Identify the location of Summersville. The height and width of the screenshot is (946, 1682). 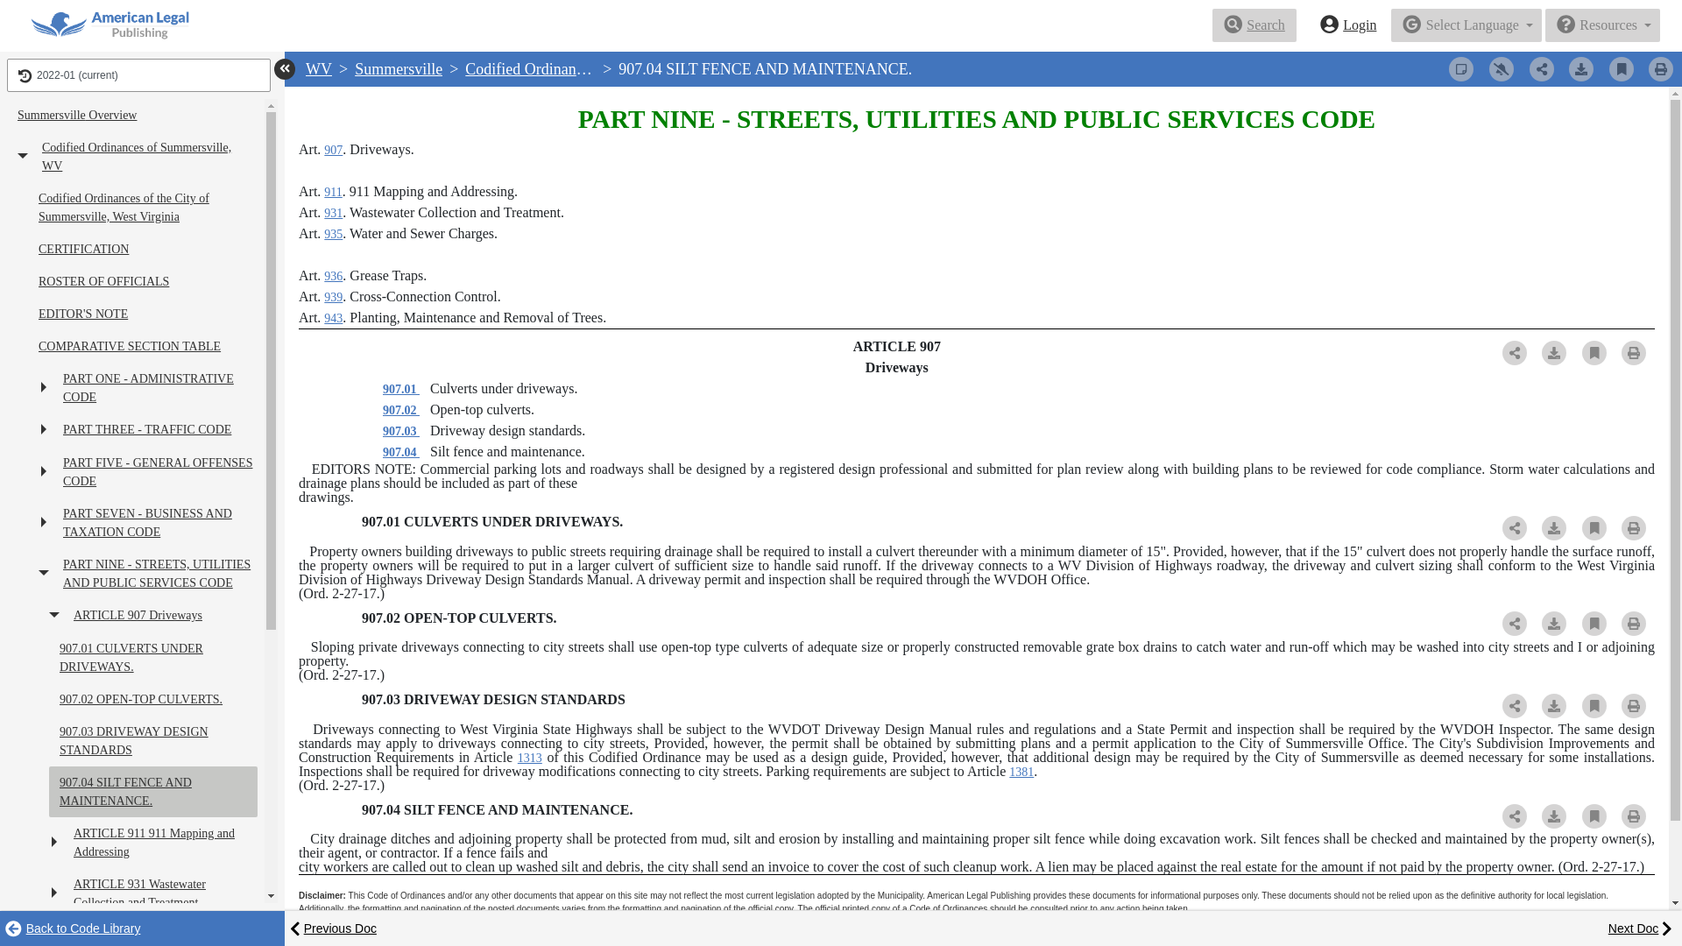
(398, 68).